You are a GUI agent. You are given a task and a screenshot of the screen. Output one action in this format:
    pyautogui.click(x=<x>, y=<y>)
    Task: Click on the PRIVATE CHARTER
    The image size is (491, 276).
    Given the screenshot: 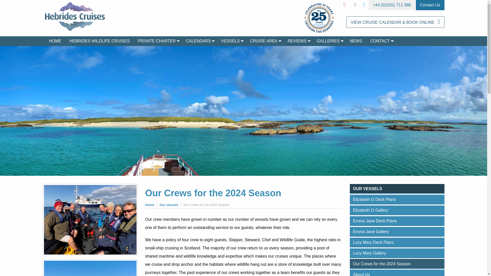 What is the action you would take?
    pyautogui.click(x=158, y=41)
    